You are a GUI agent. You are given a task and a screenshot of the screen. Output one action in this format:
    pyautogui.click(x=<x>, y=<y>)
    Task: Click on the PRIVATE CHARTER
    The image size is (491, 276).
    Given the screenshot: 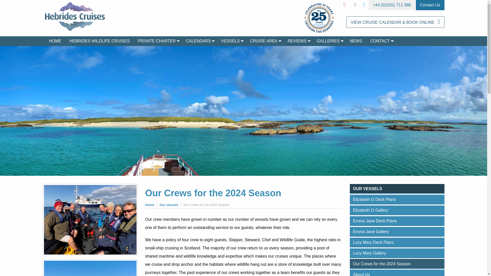 What is the action you would take?
    pyautogui.click(x=158, y=41)
    